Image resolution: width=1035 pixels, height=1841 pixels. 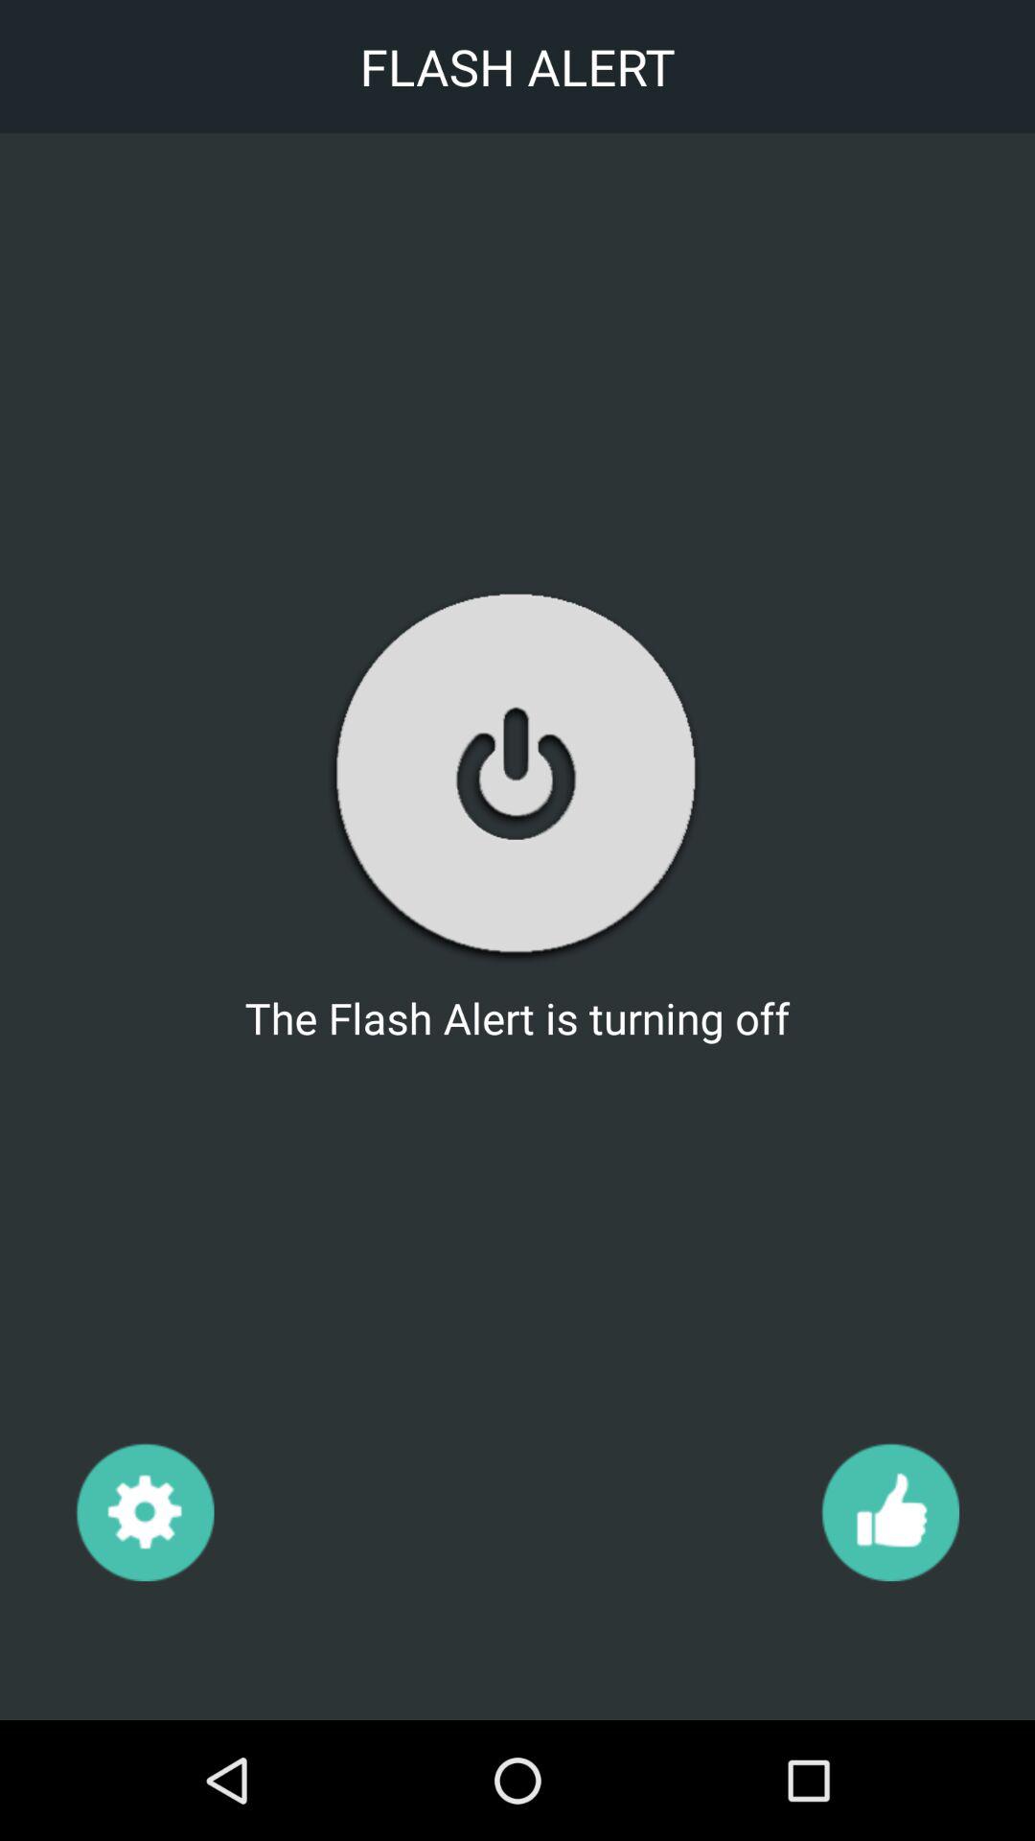 What do you see at coordinates (517, 775) in the screenshot?
I see `select the item below the flash alert icon` at bounding box center [517, 775].